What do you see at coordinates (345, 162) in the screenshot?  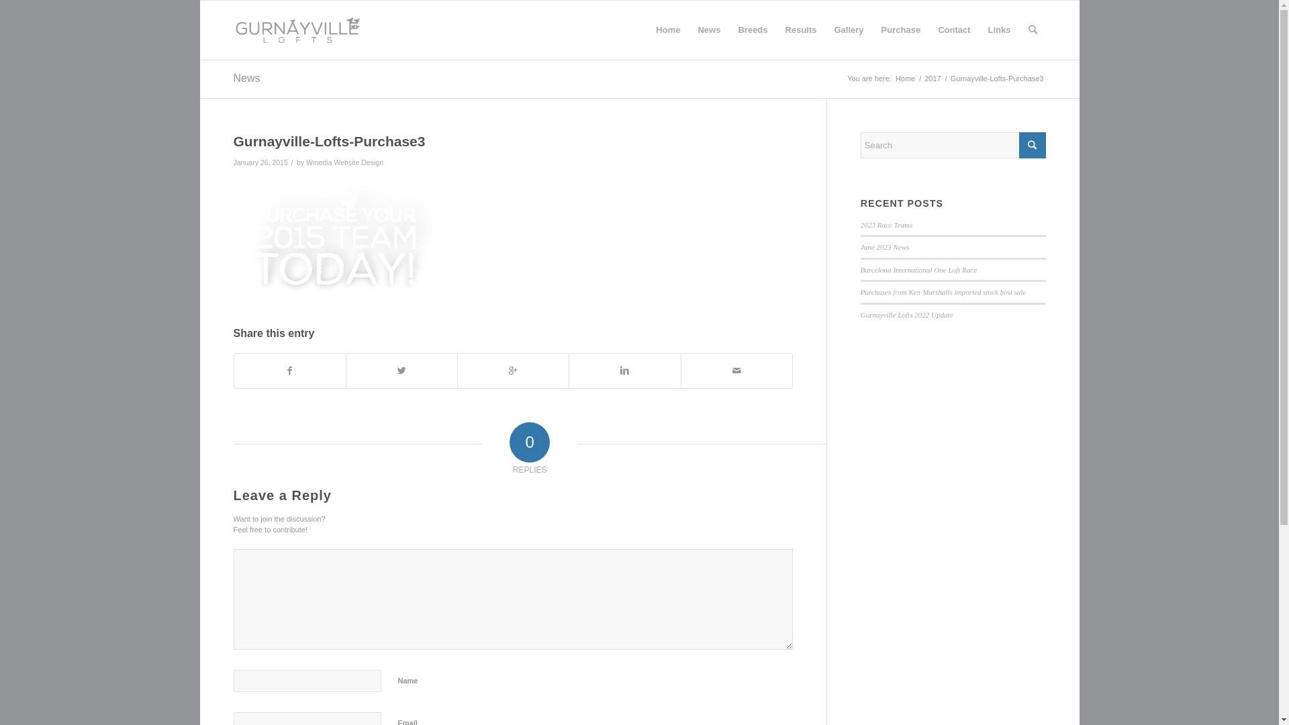 I see `Wmedia Website Design` at bounding box center [345, 162].